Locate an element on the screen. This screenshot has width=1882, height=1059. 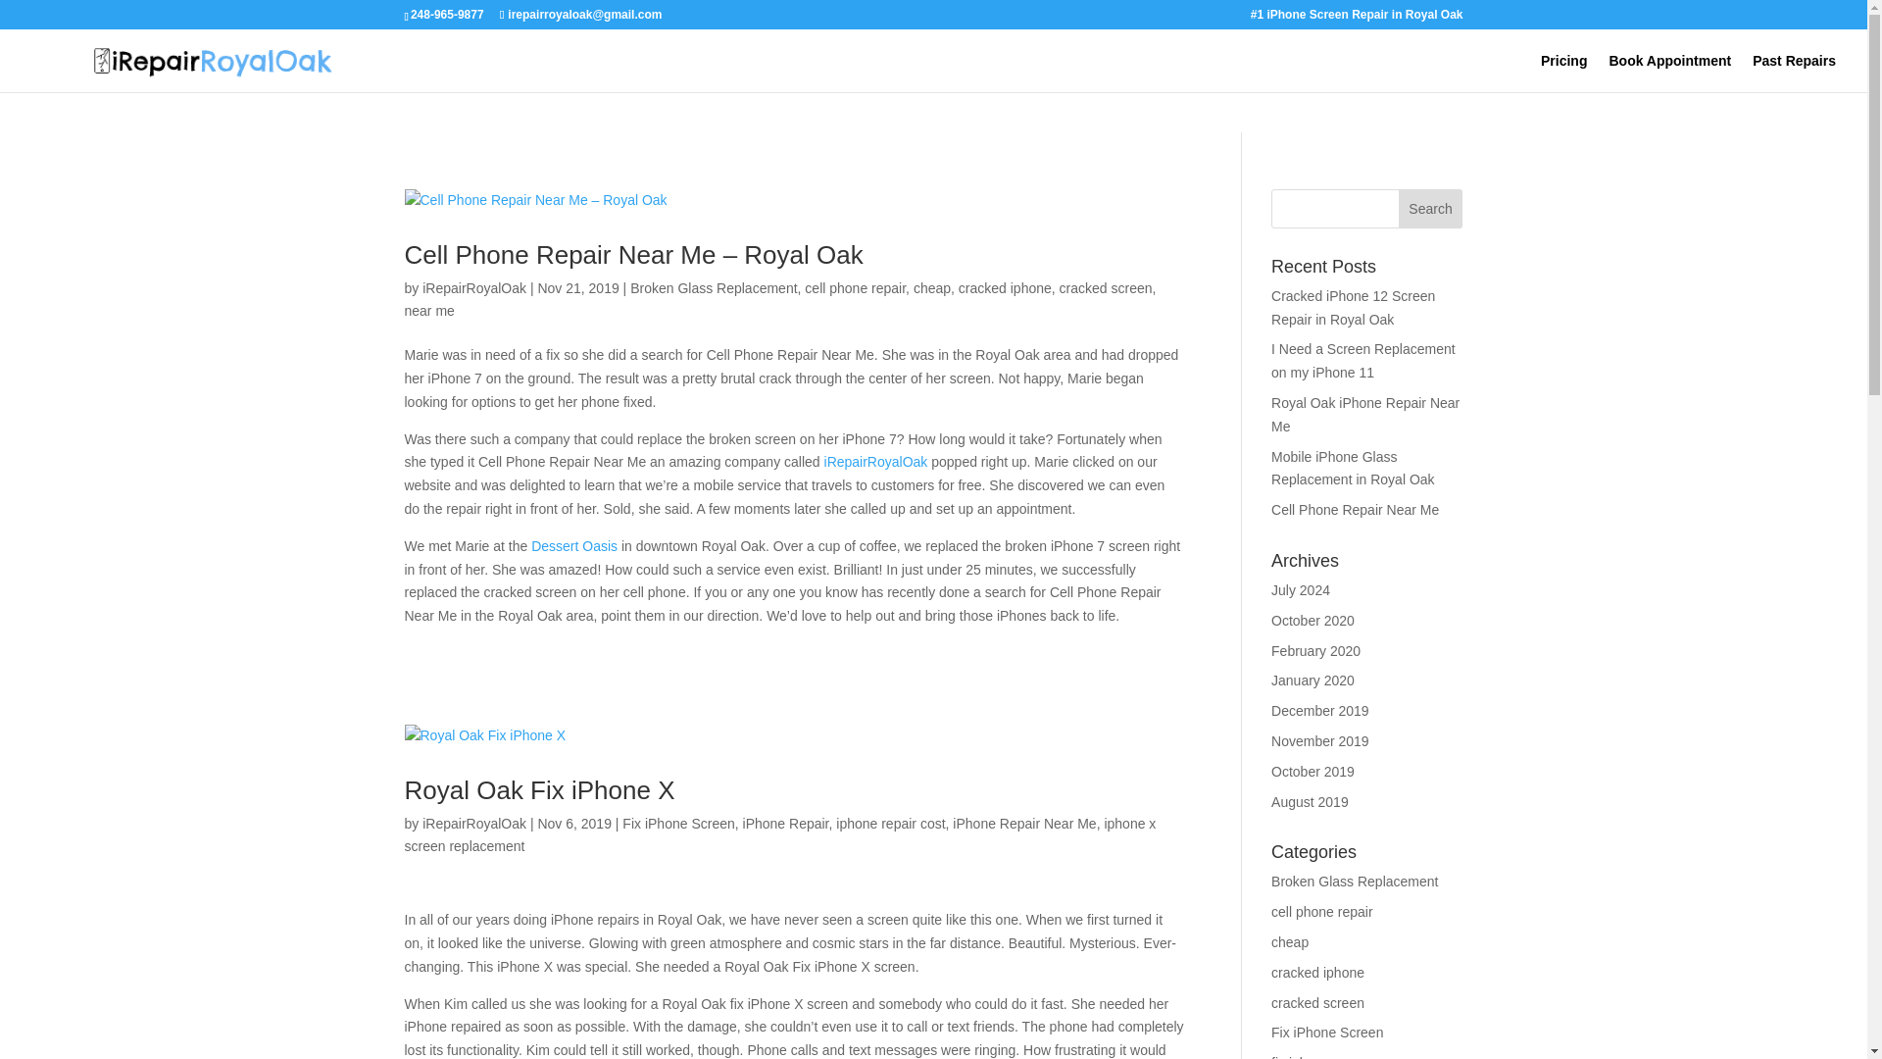
cracked screen is located at coordinates (1106, 288).